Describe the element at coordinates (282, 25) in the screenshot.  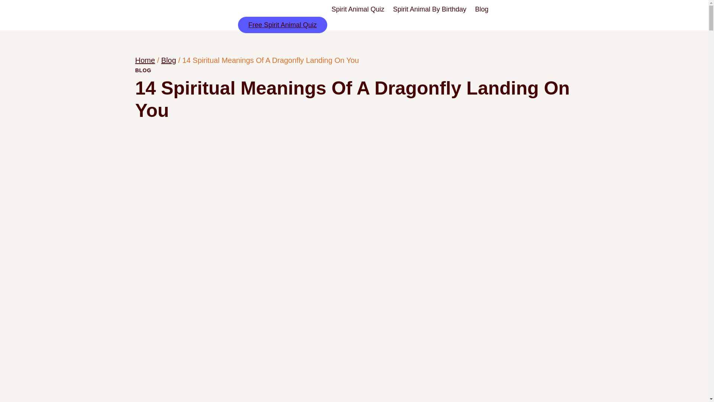
I see `Free Spirit Animal Quiz` at that location.